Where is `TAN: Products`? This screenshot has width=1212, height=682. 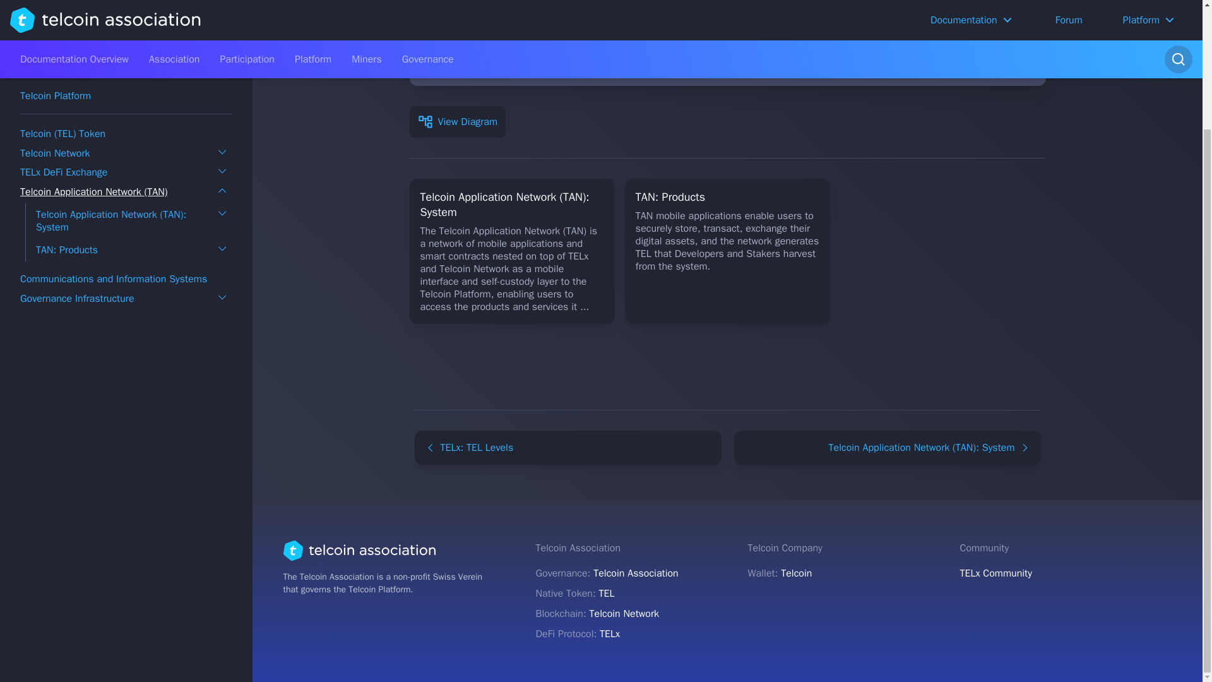
TAN: Products is located at coordinates (67, 140).